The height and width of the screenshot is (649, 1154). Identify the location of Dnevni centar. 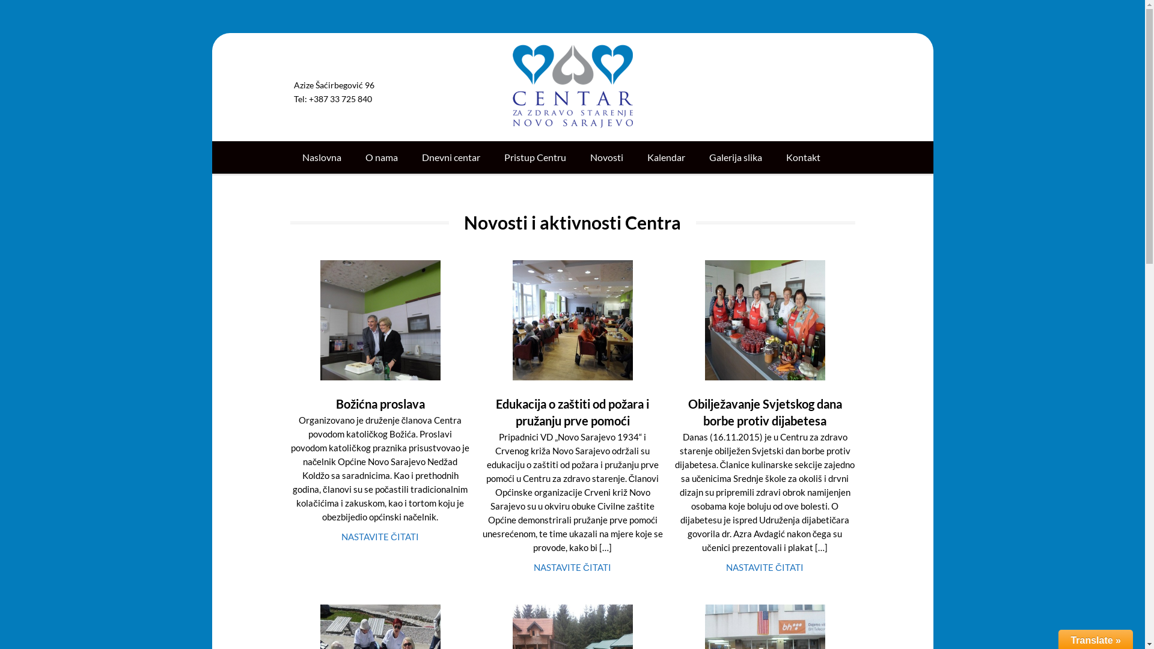
(451, 157).